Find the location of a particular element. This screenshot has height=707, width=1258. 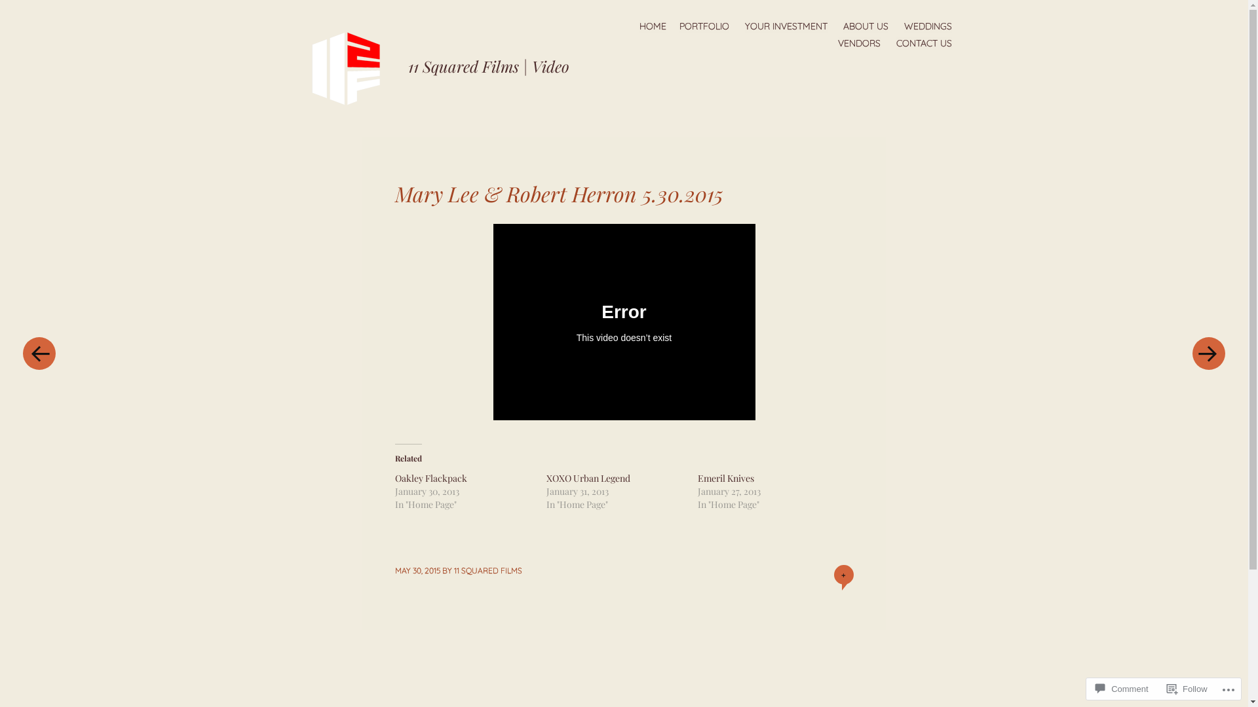

YOUR INVESTMENT is located at coordinates (786, 26).